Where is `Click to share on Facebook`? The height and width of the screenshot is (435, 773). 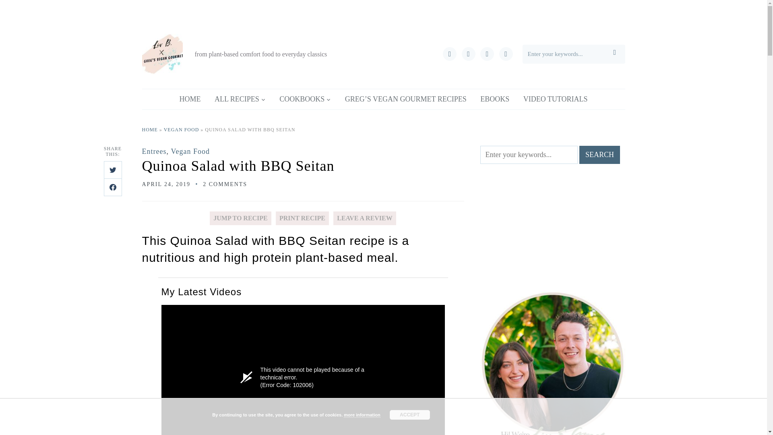
Click to share on Facebook is located at coordinates (113, 187).